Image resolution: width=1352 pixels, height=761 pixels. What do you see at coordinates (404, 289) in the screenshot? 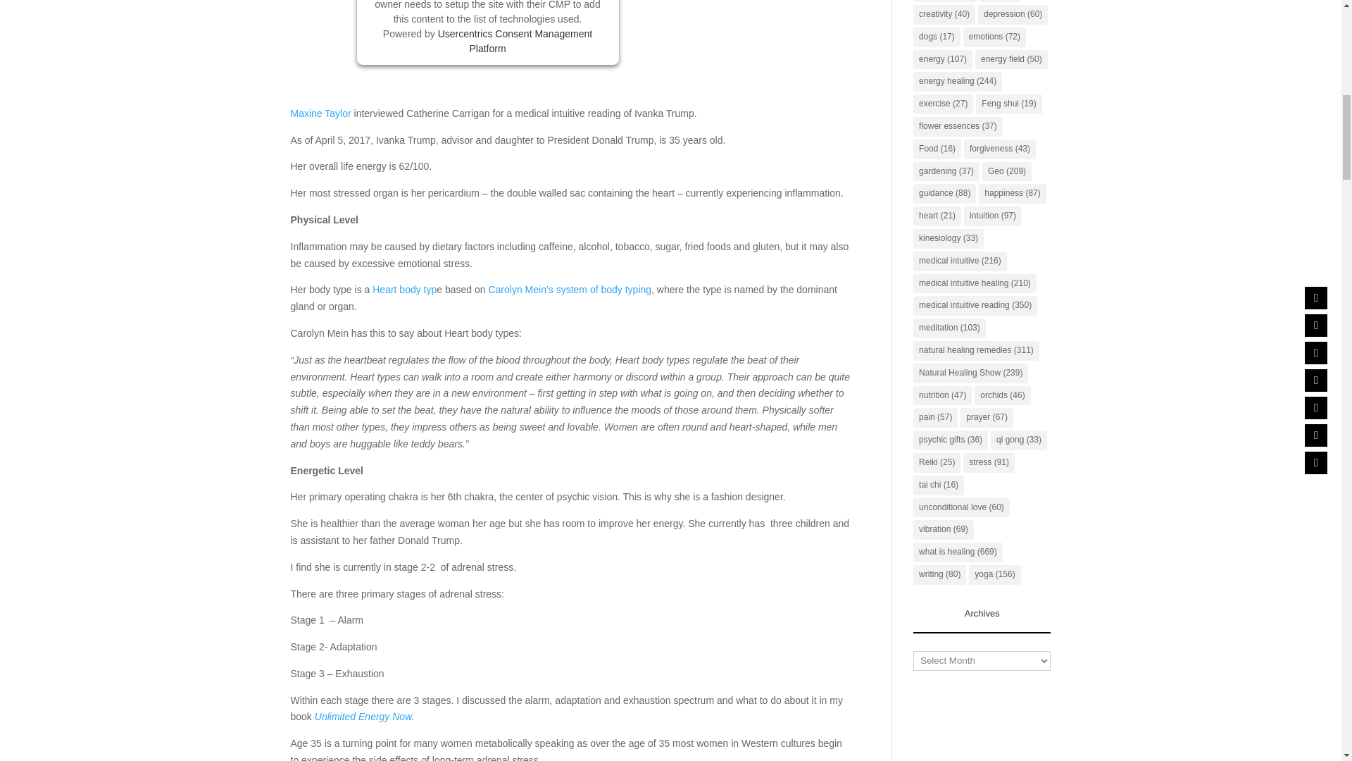
I see `Heart body typ` at bounding box center [404, 289].